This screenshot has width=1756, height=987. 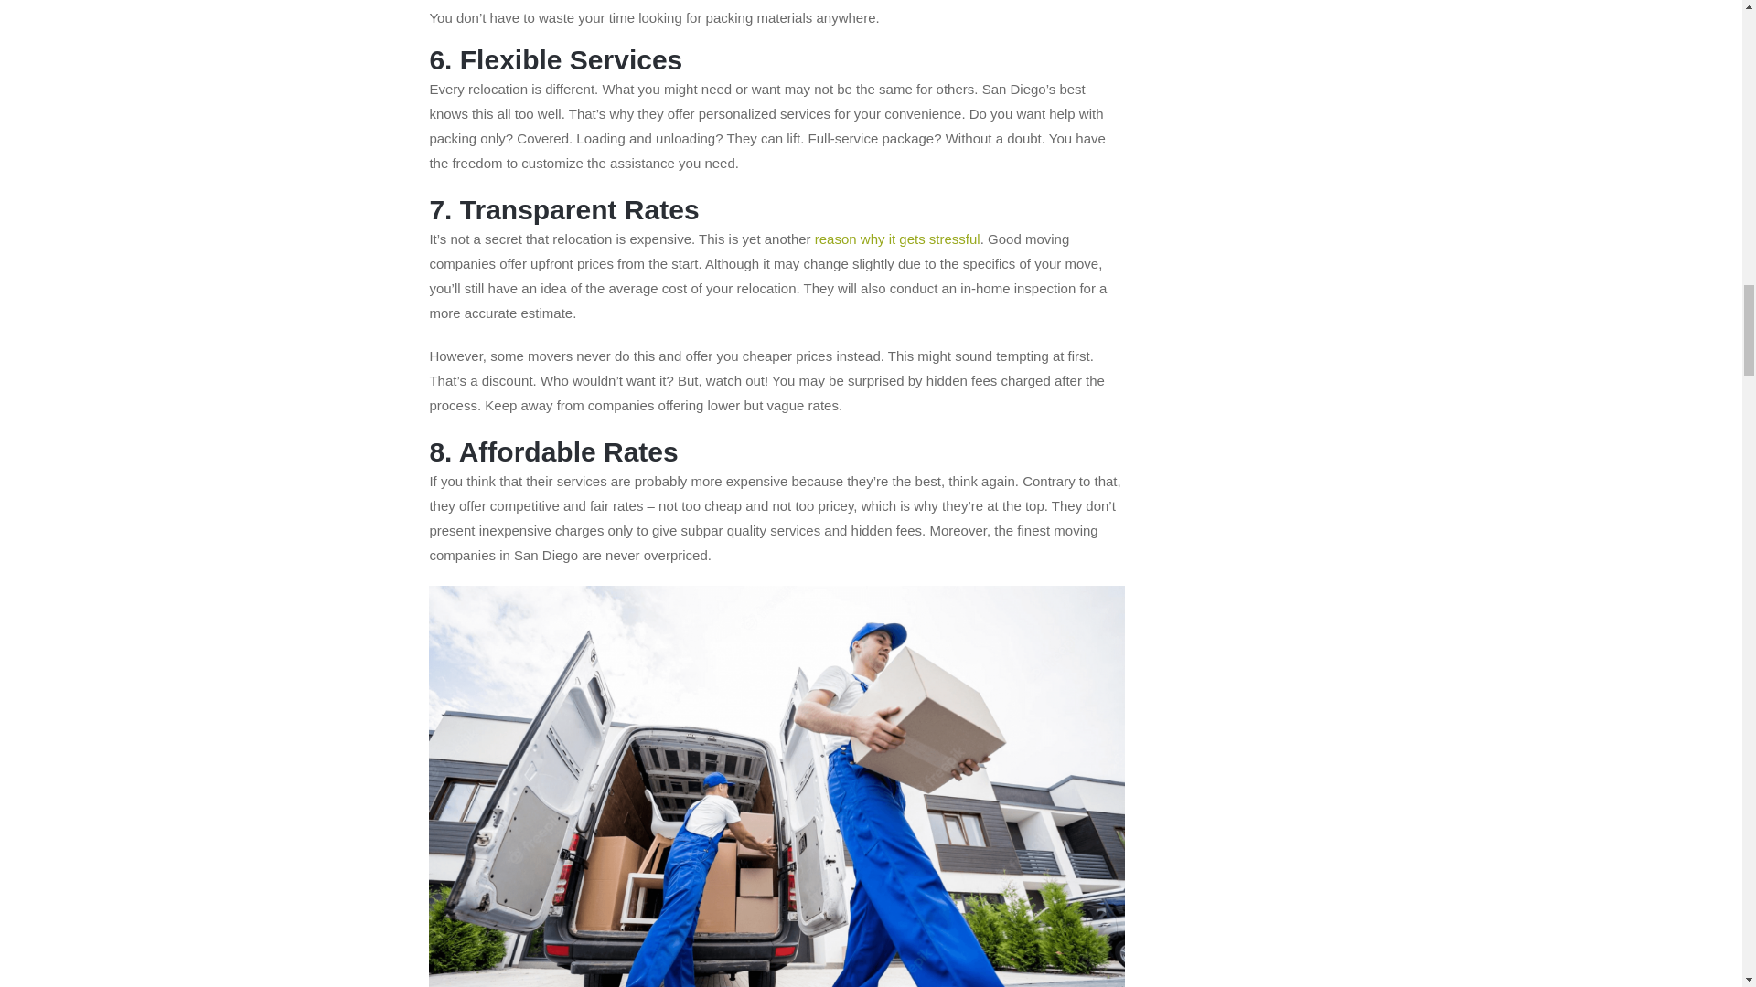 What do you see at coordinates (896, 239) in the screenshot?
I see `reason why it gets stressful` at bounding box center [896, 239].